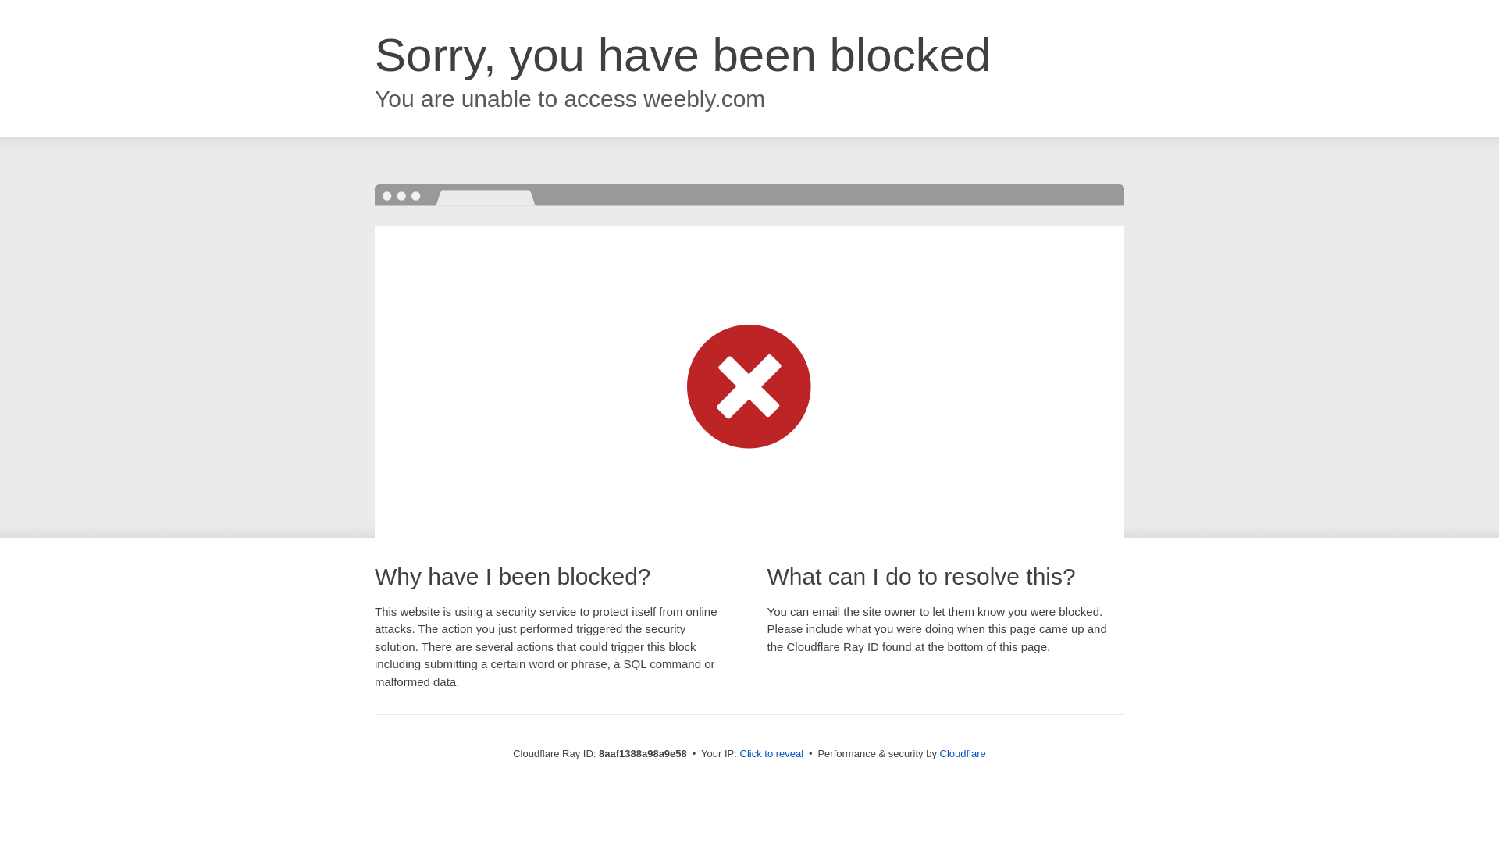  What do you see at coordinates (771, 754) in the screenshot?
I see `Click to reveal` at bounding box center [771, 754].